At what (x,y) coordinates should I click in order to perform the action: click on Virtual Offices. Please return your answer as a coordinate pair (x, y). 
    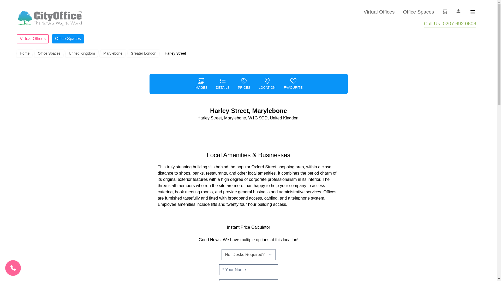
    Looking at the image, I should click on (379, 12).